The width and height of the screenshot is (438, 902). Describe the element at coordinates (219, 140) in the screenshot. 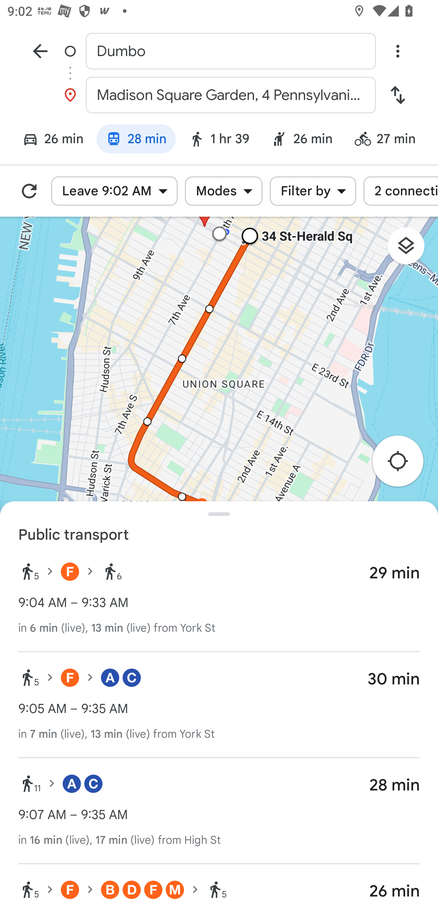

I see `Walking mode: 1 hr 39 1 hr 39` at that location.